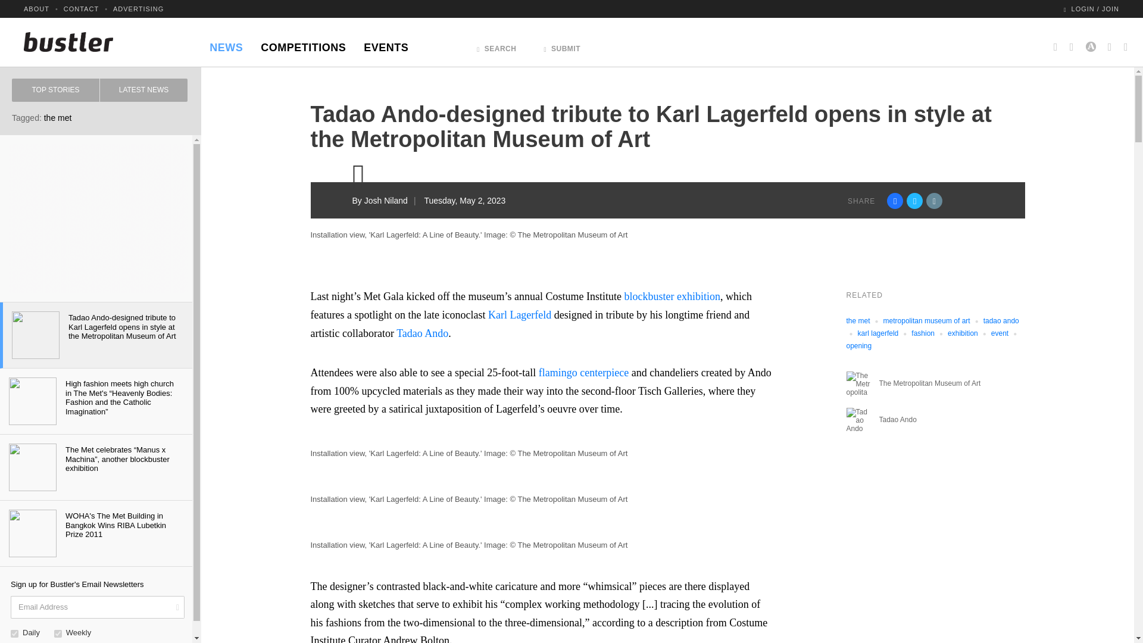  I want to click on CONTACT, so click(81, 8).